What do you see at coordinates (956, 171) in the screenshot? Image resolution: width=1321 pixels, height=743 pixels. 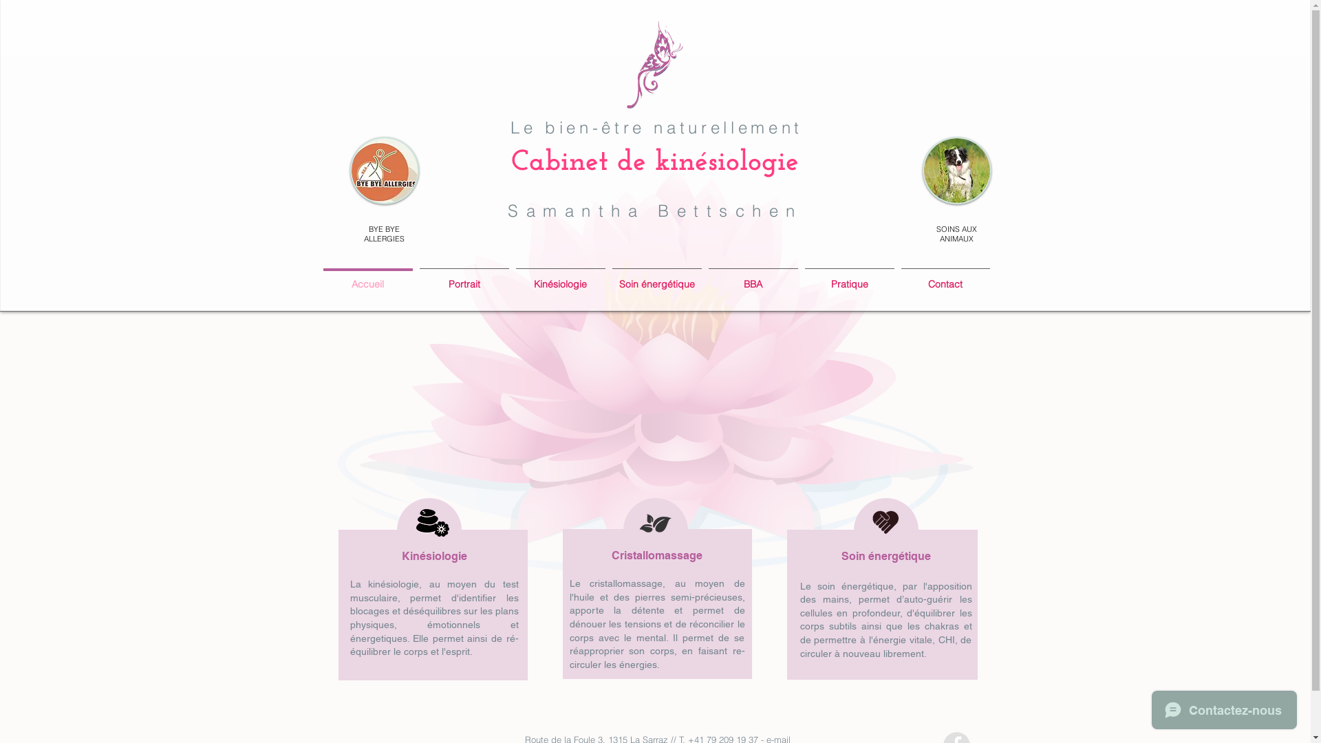 I see `Jazz_2.jpg` at bounding box center [956, 171].